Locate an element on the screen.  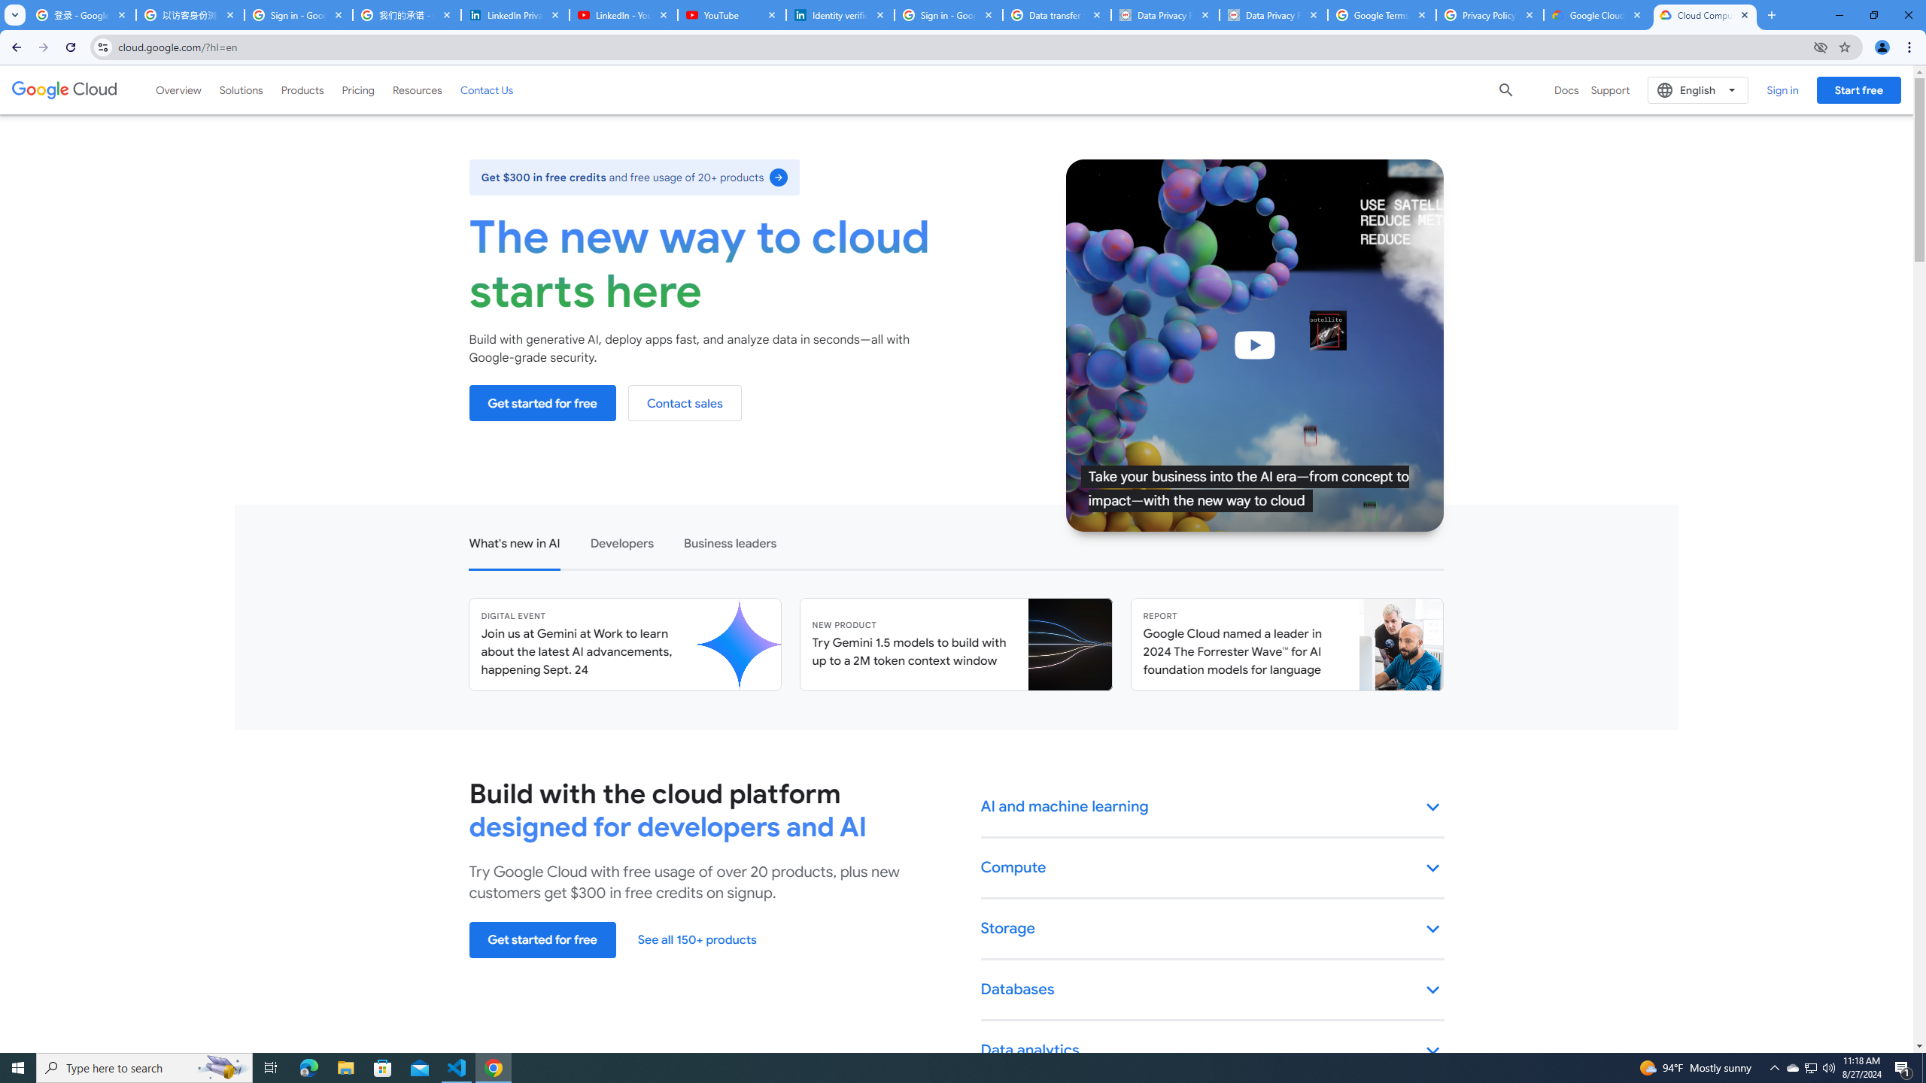
Storage keyboard_arrow_down is located at coordinates (1213, 930).